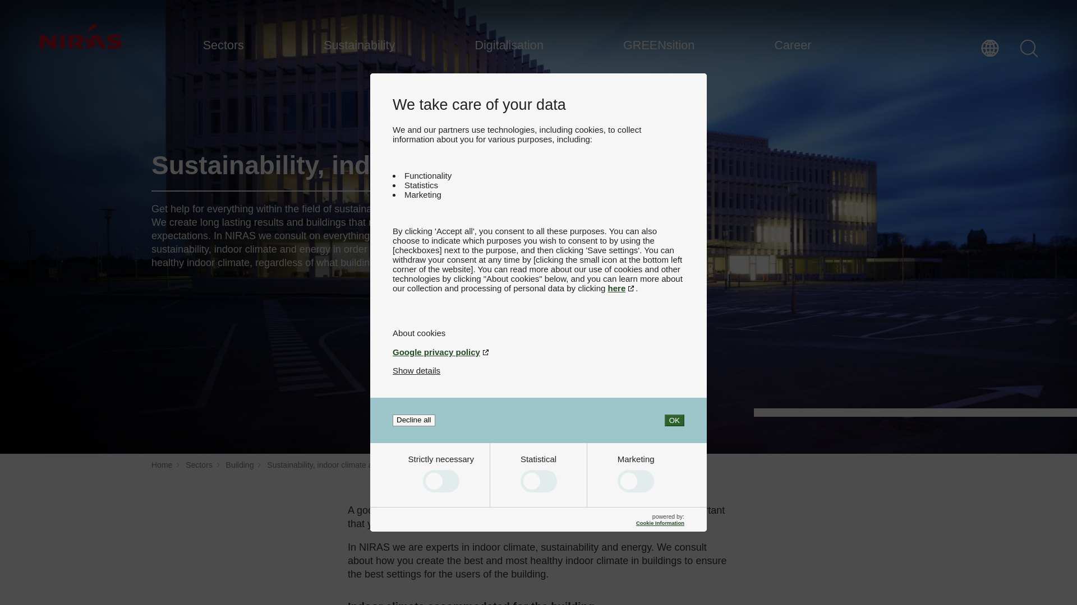 The image size is (1077, 605). I want to click on About cookies, so click(538, 333).